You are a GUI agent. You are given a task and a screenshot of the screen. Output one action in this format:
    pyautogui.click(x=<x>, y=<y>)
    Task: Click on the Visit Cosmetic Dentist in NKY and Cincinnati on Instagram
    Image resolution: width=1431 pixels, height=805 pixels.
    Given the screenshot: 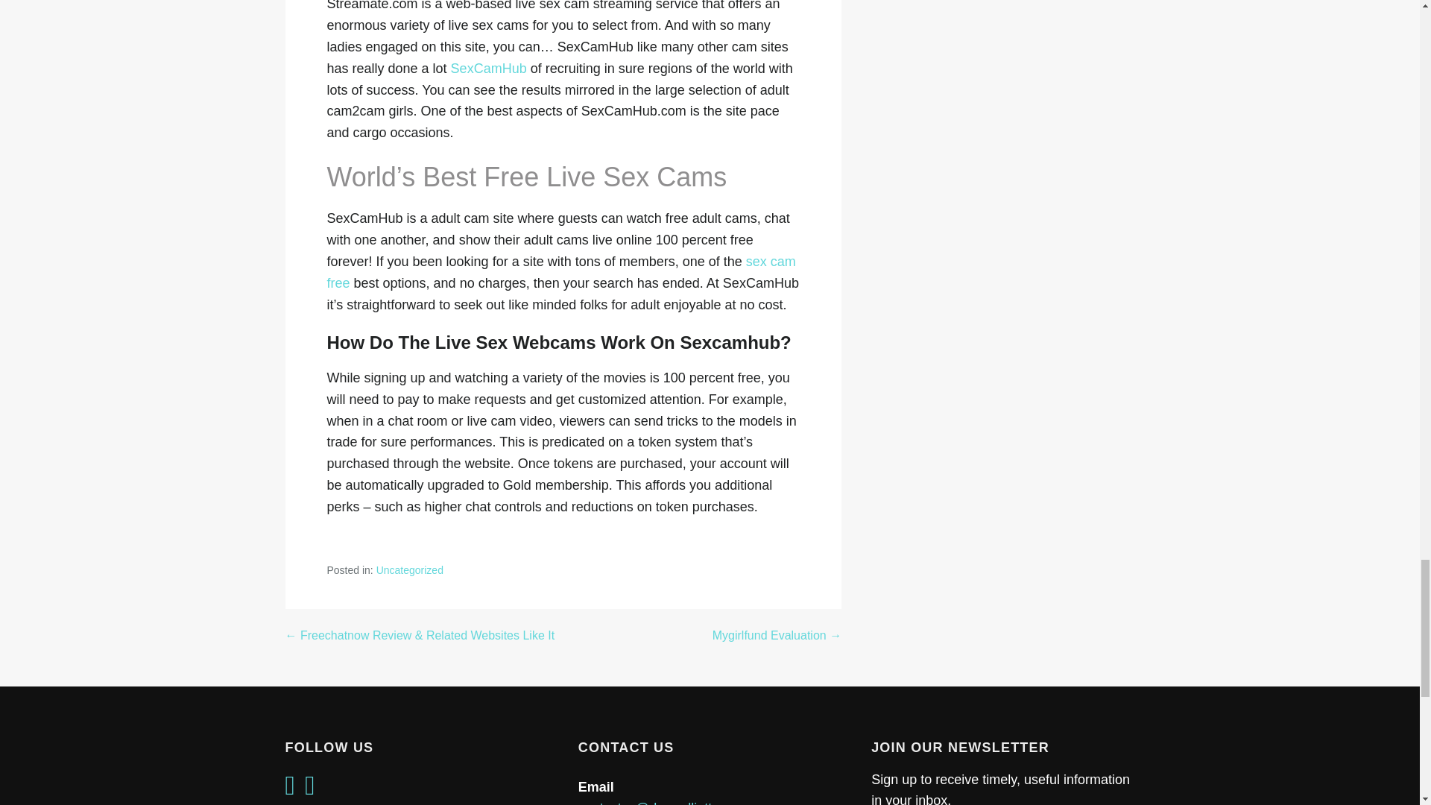 What is the action you would take?
    pyautogui.click(x=309, y=790)
    